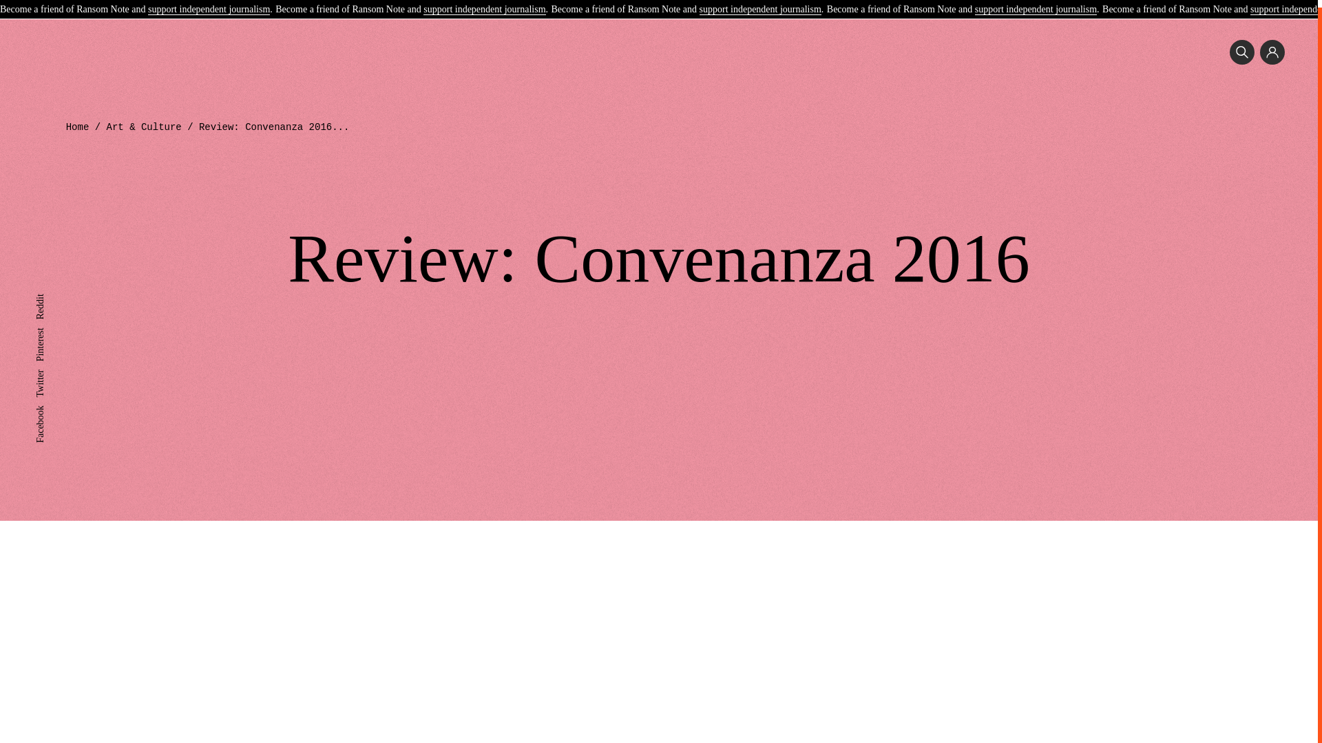 The width and height of the screenshot is (1322, 743). I want to click on Pinterest, so click(52, 325).